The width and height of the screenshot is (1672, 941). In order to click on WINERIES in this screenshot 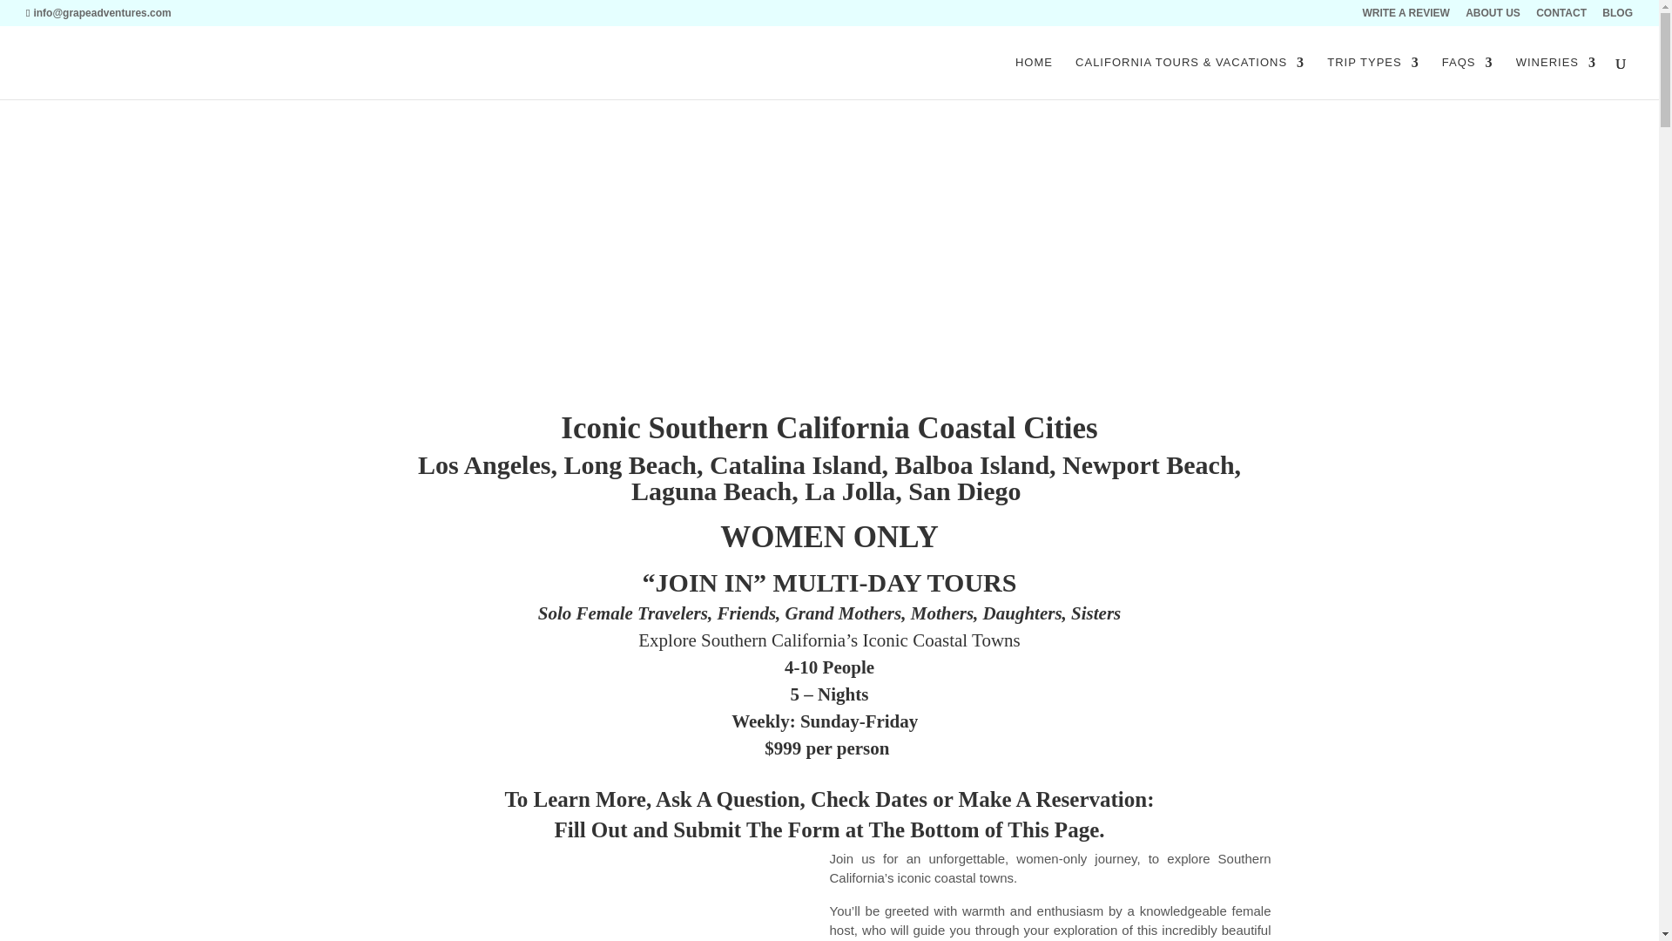, I will do `click(1556, 78)`.